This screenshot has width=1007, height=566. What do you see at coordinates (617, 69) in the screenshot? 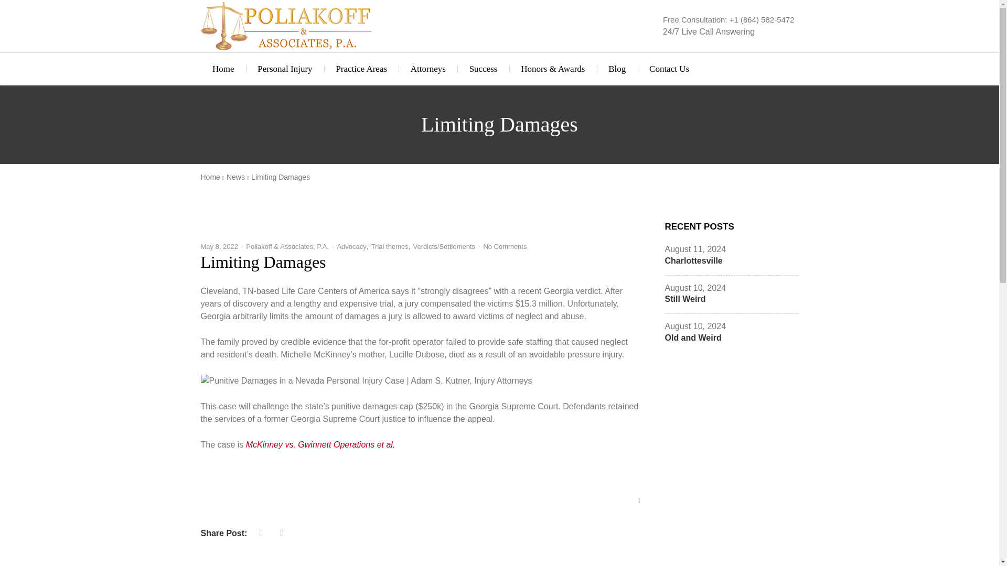
I see `Blog` at bounding box center [617, 69].